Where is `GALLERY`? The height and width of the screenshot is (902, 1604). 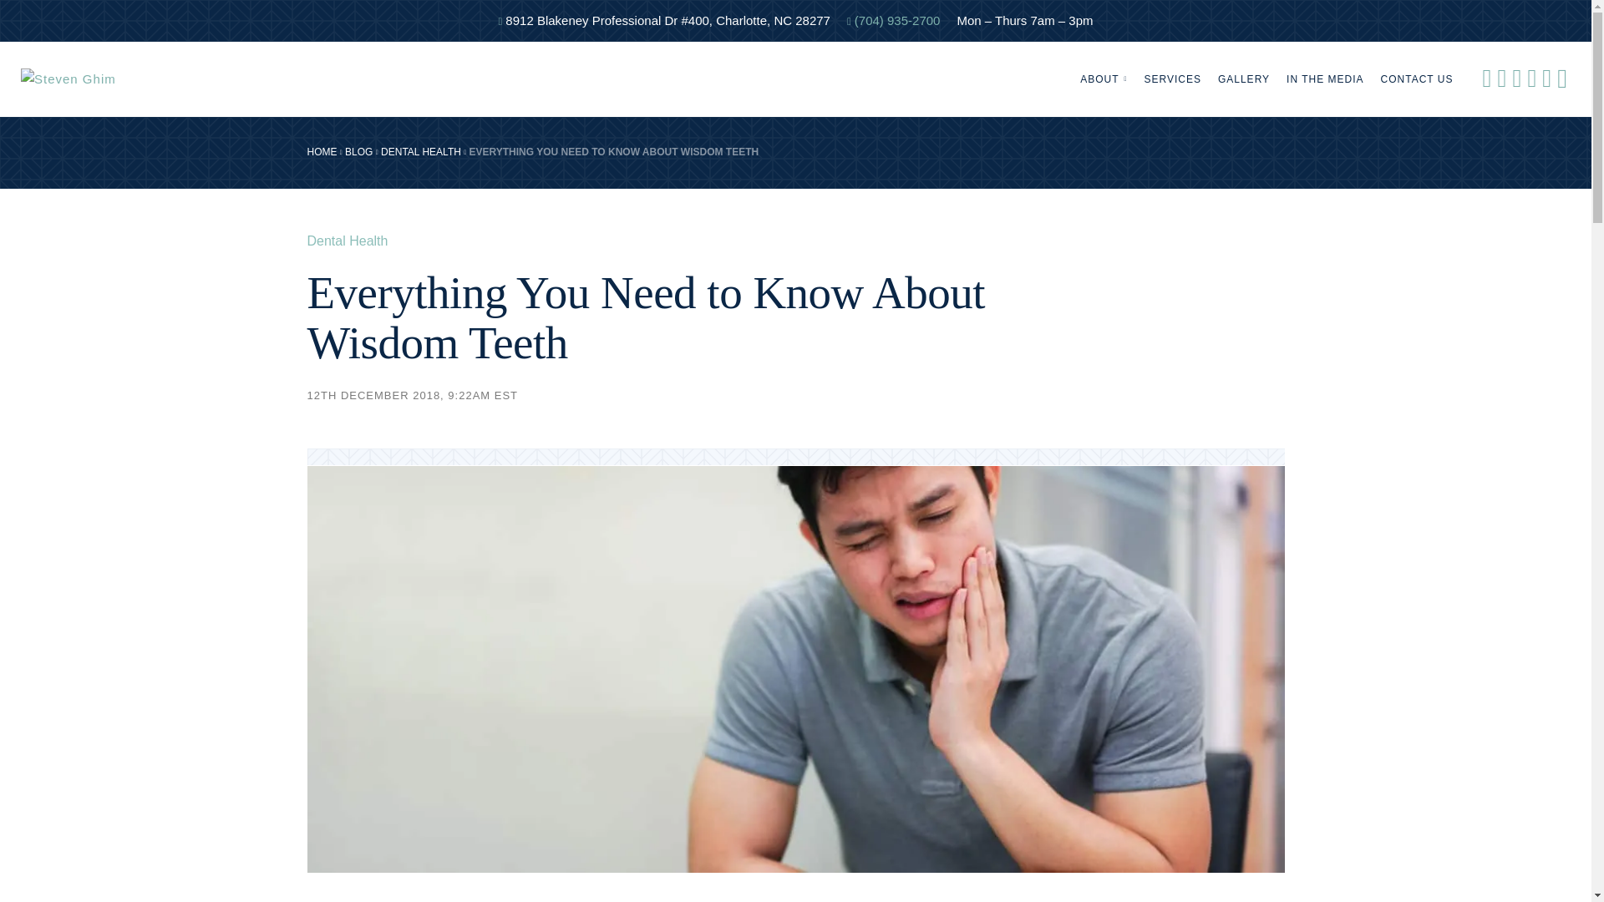
GALLERY is located at coordinates (1243, 79).